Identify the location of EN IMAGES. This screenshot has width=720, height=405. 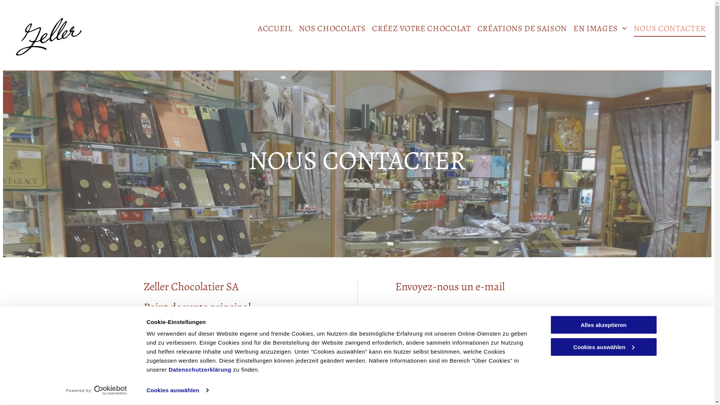
(597, 28).